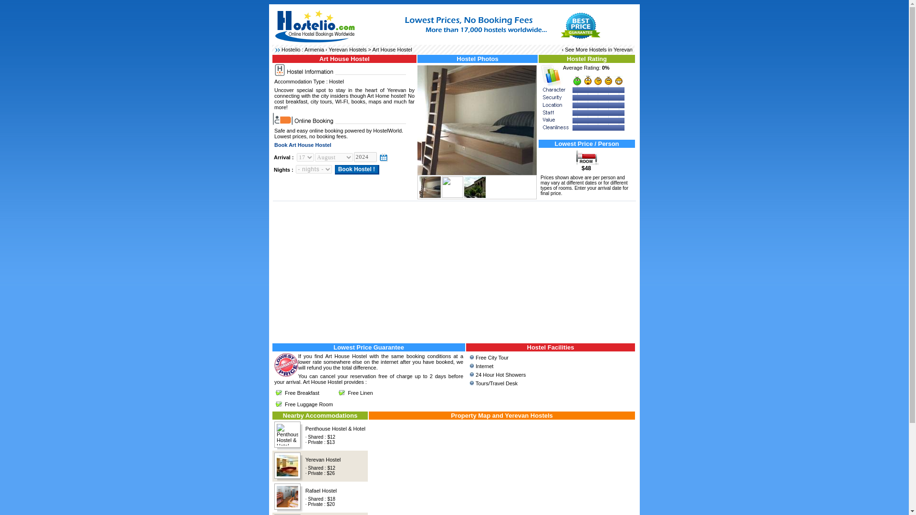 Image resolution: width=916 pixels, height=515 pixels. Describe the element at coordinates (321, 490) in the screenshot. I see `Rafael Hostel` at that location.